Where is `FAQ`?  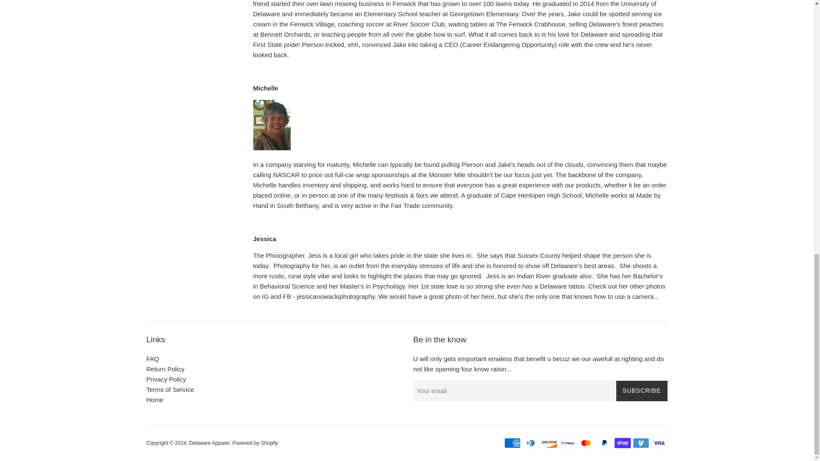
FAQ is located at coordinates (152, 359).